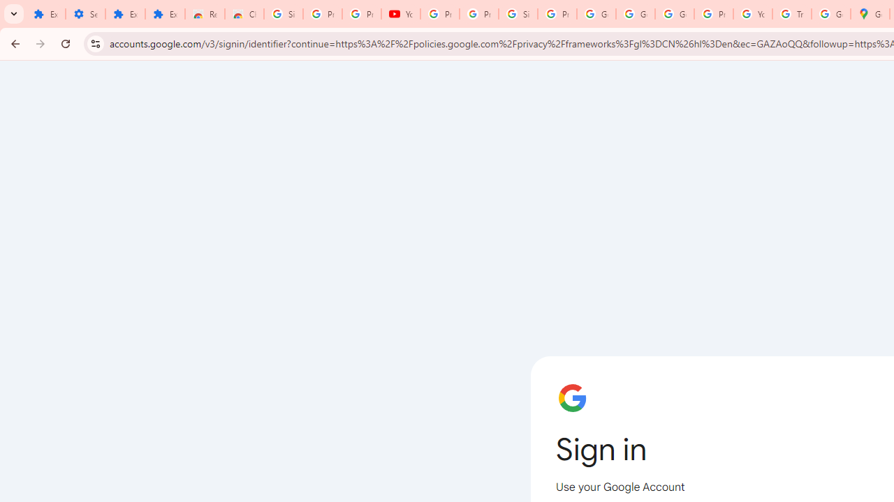 The width and height of the screenshot is (894, 502). What do you see at coordinates (283, 14) in the screenshot?
I see `Sign in - Google Accounts` at bounding box center [283, 14].